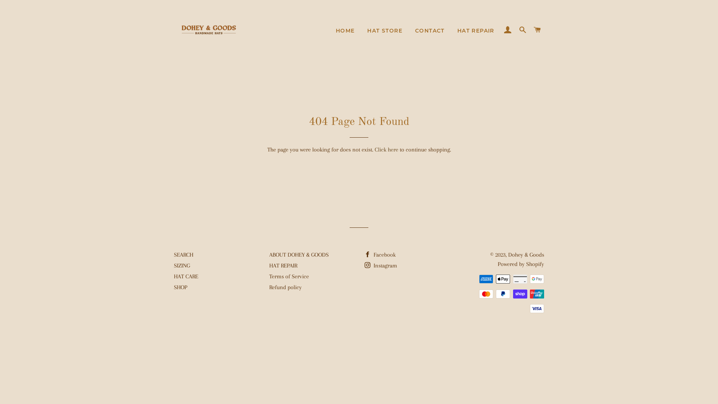 Image resolution: width=718 pixels, height=404 pixels. I want to click on Refund policy, so click(286, 287).